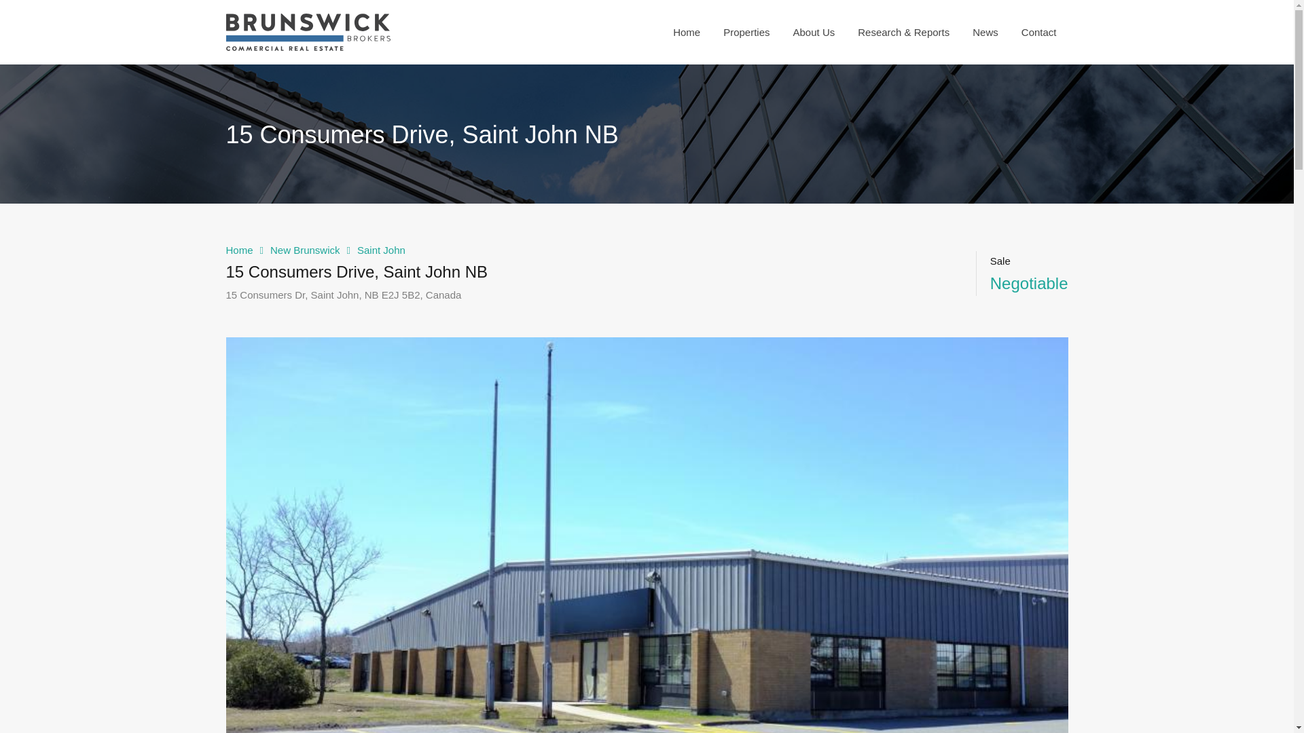 The image size is (1304, 733). Describe the element at coordinates (239, 250) in the screenshot. I see `Home` at that location.